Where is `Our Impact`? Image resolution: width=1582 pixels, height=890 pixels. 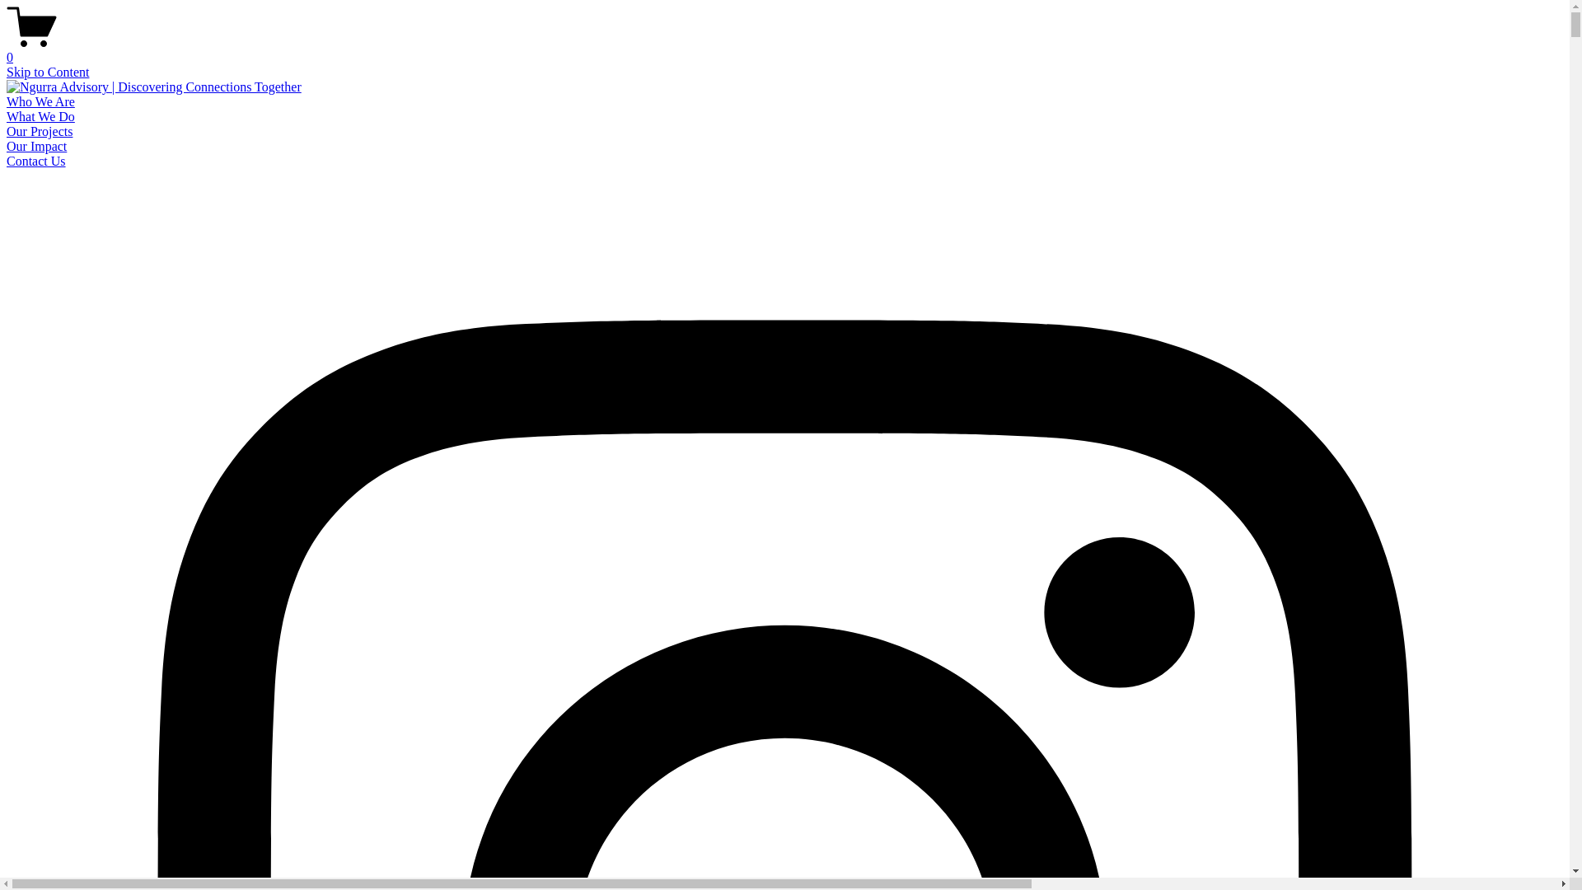 Our Impact is located at coordinates (36, 147).